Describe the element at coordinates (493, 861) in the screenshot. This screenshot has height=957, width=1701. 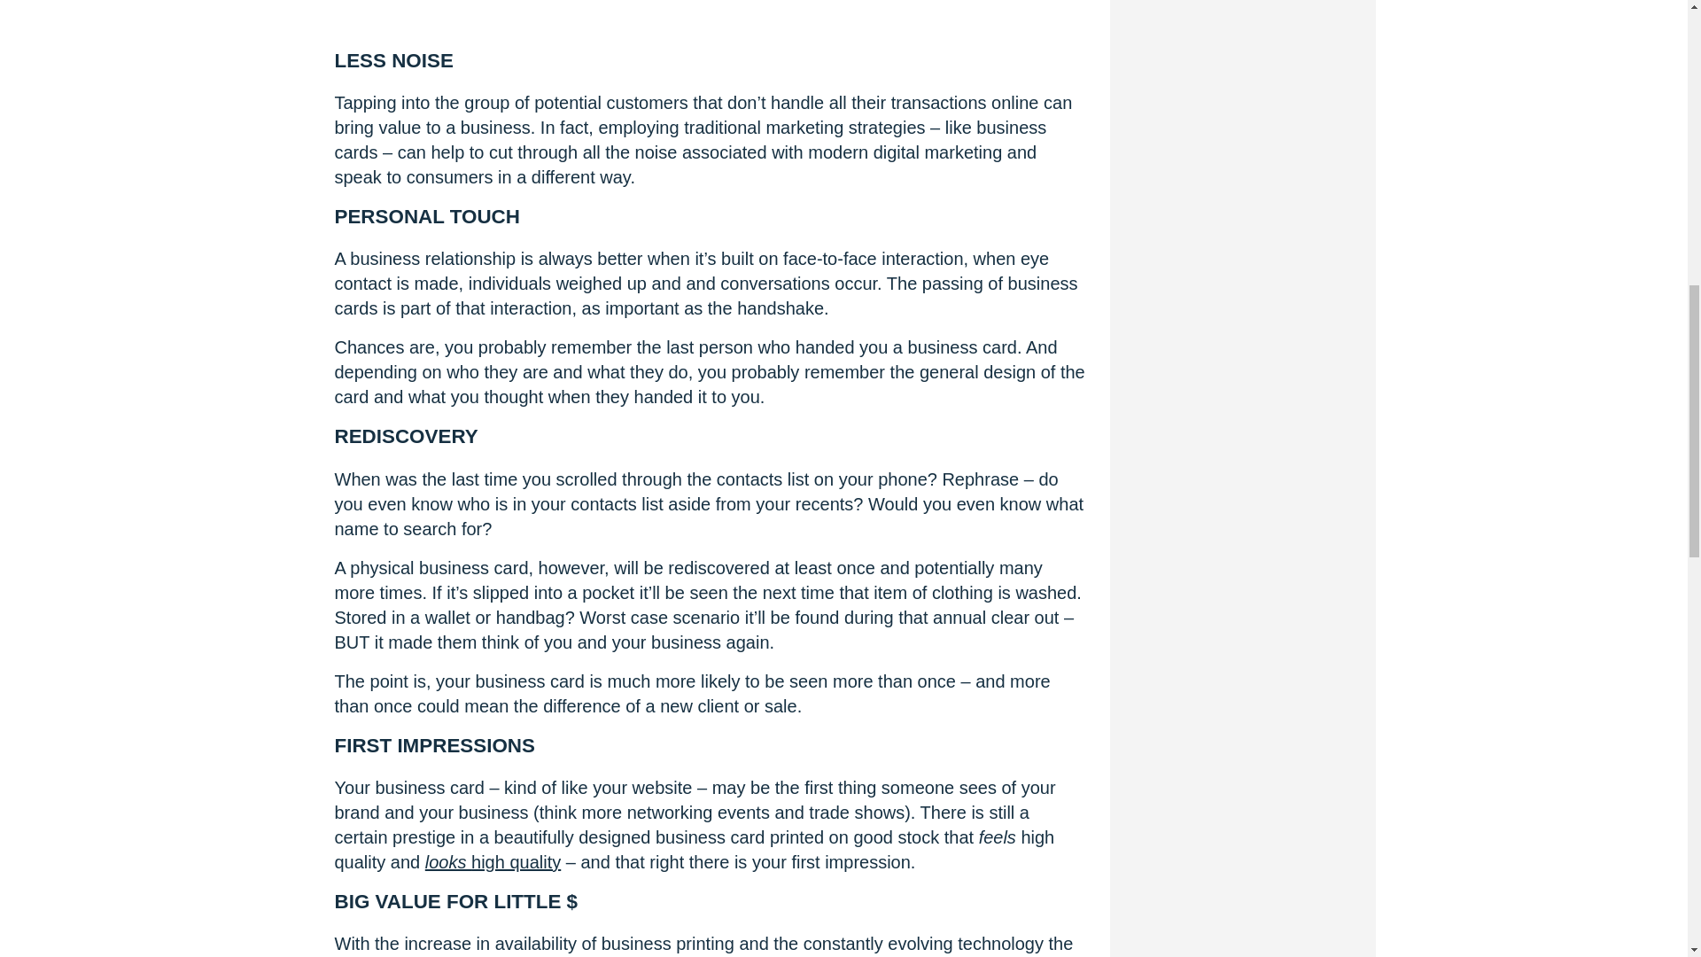
I see `looks high quality` at that location.